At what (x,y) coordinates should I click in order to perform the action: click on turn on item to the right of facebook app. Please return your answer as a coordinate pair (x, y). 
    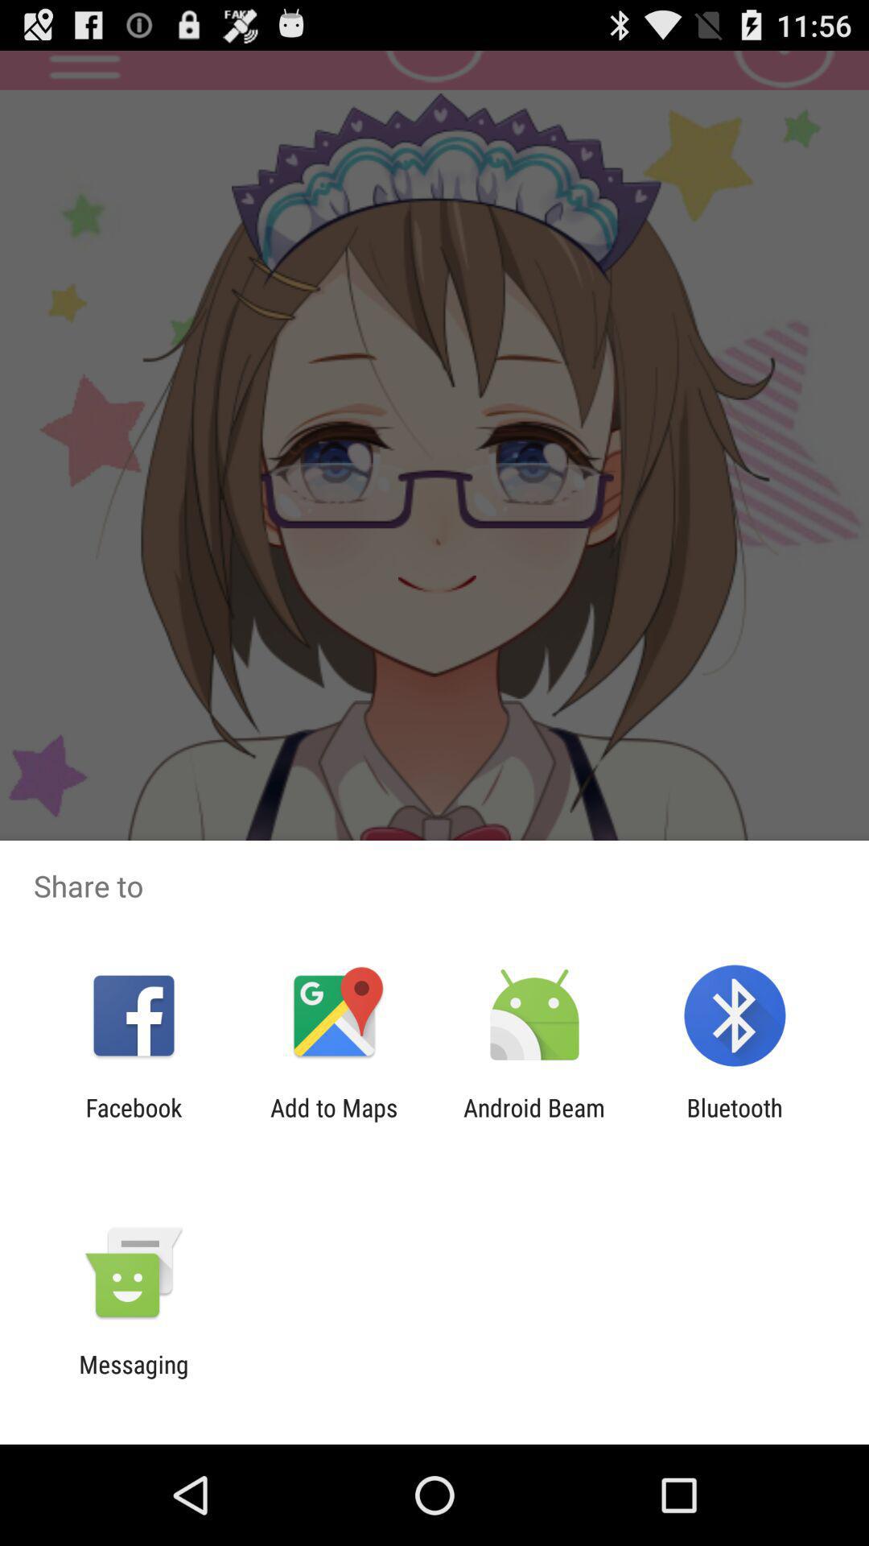
    Looking at the image, I should click on (334, 1122).